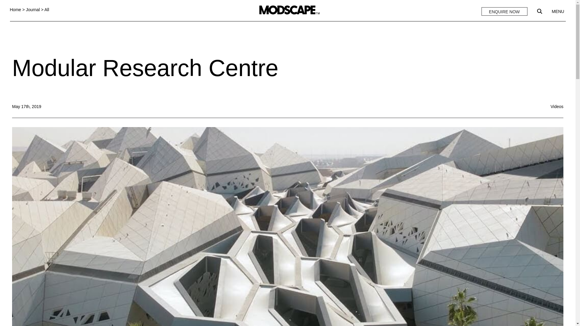  Describe the element at coordinates (33, 9) in the screenshot. I see `Journal` at that location.